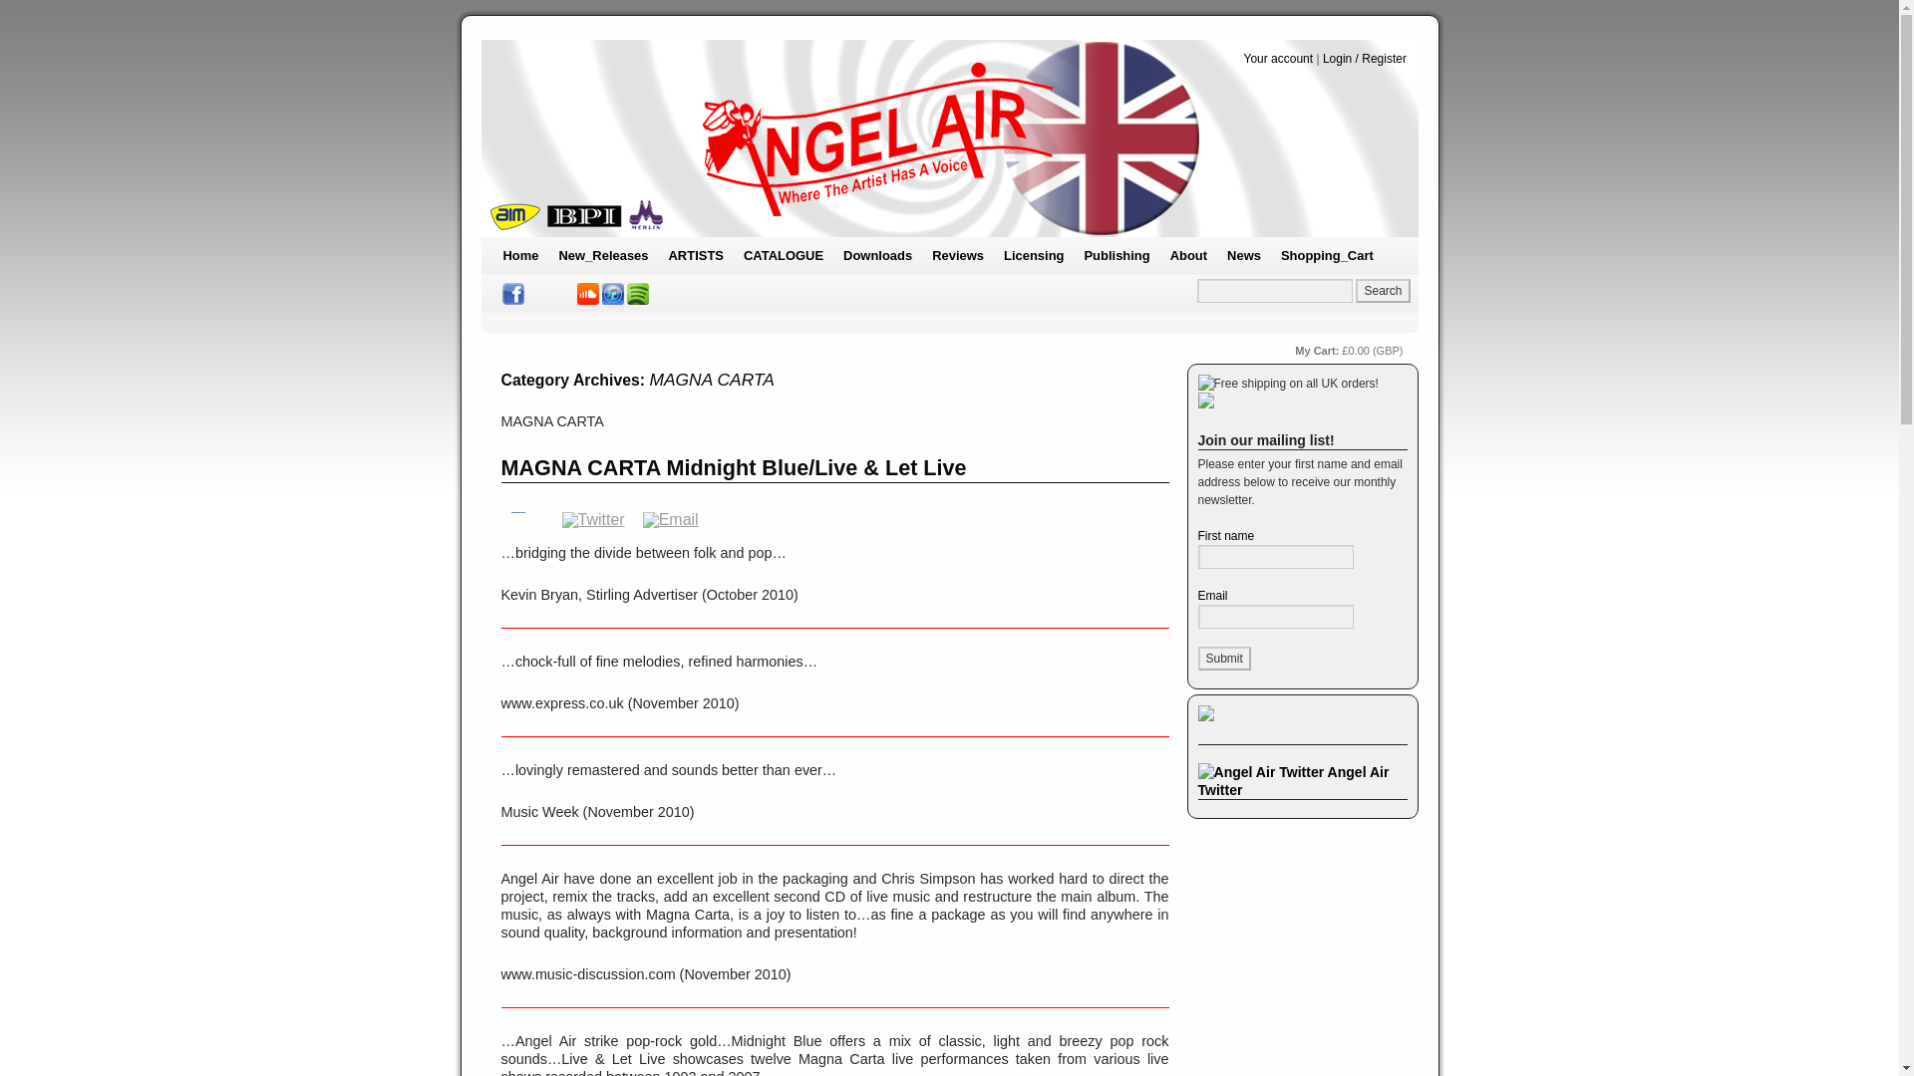 This screenshot has width=1914, height=1076. Describe the element at coordinates (638, 293) in the screenshot. I see `Spotify` at that location.